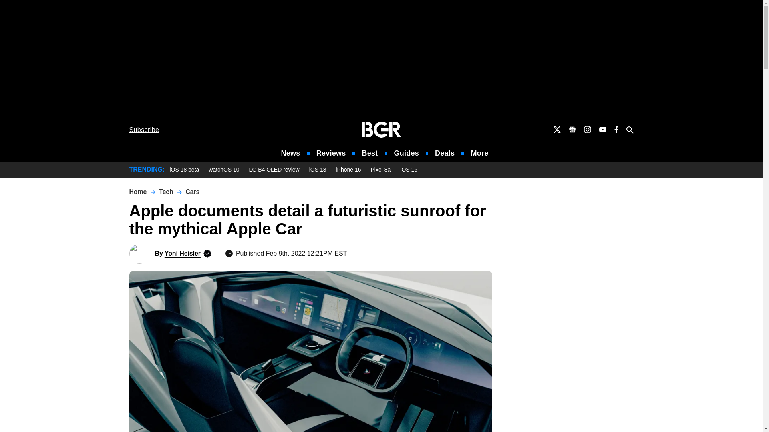 The image size is (769, 432). Describe the element at coordinates (445, 153) in the screenshot. I see `Deals` at that location.